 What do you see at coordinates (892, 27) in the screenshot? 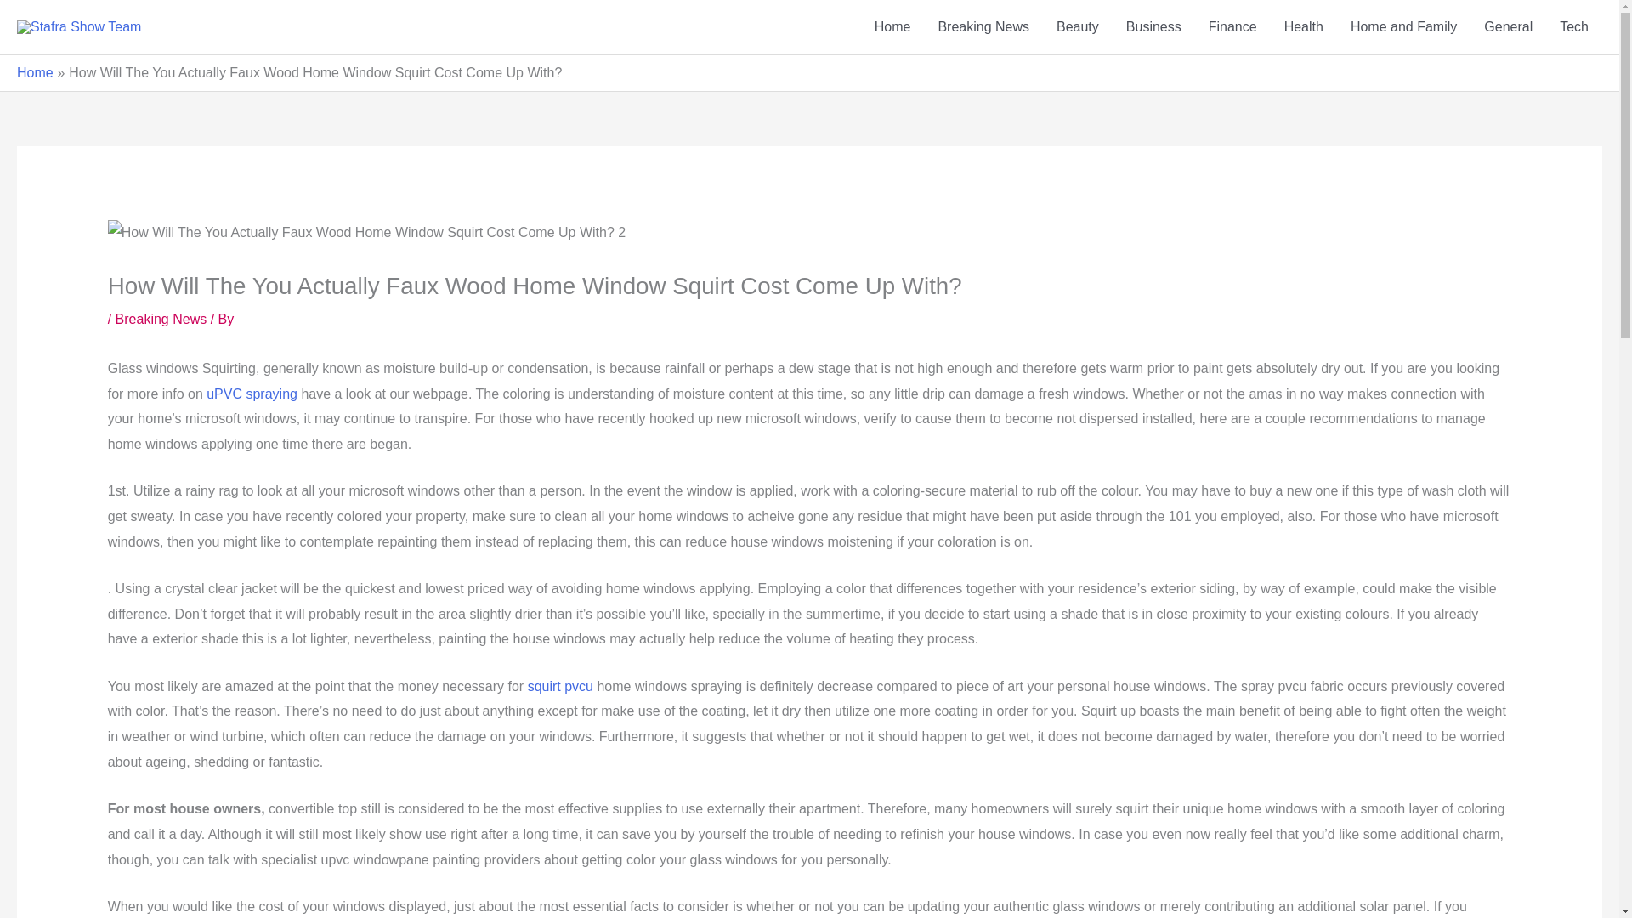
I see `Home` at bounding box center [892, 27].